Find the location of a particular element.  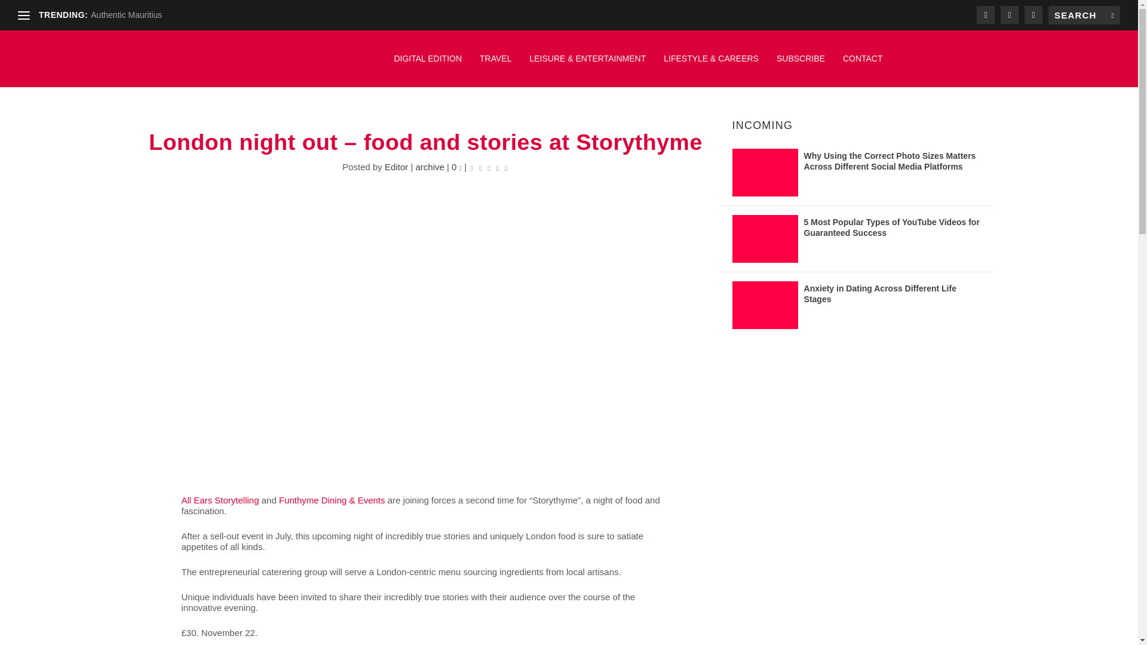

All Ears Storytelling is located at coordinates (220, 500).